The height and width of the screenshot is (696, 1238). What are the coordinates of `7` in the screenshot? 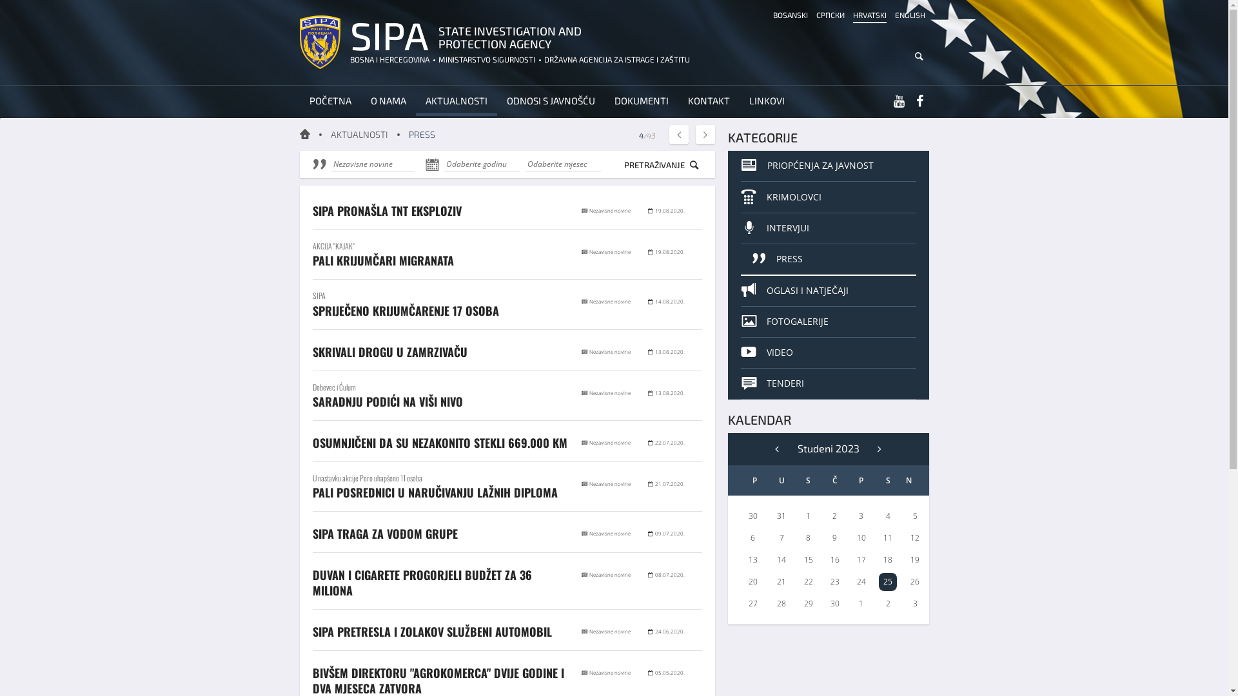 It's located at (781, 537).